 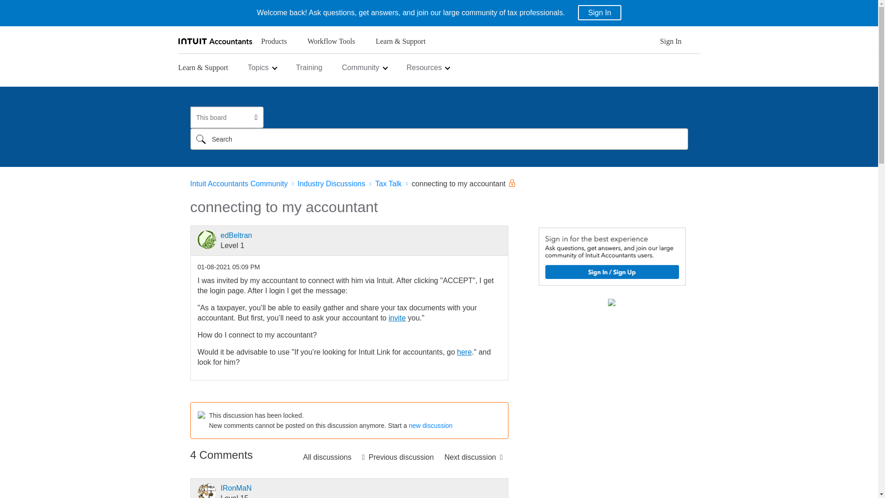 What do you see at coordinates (226, 117) in the screenshot?
I see `Search Granularity` at bounding box center [226, 117].